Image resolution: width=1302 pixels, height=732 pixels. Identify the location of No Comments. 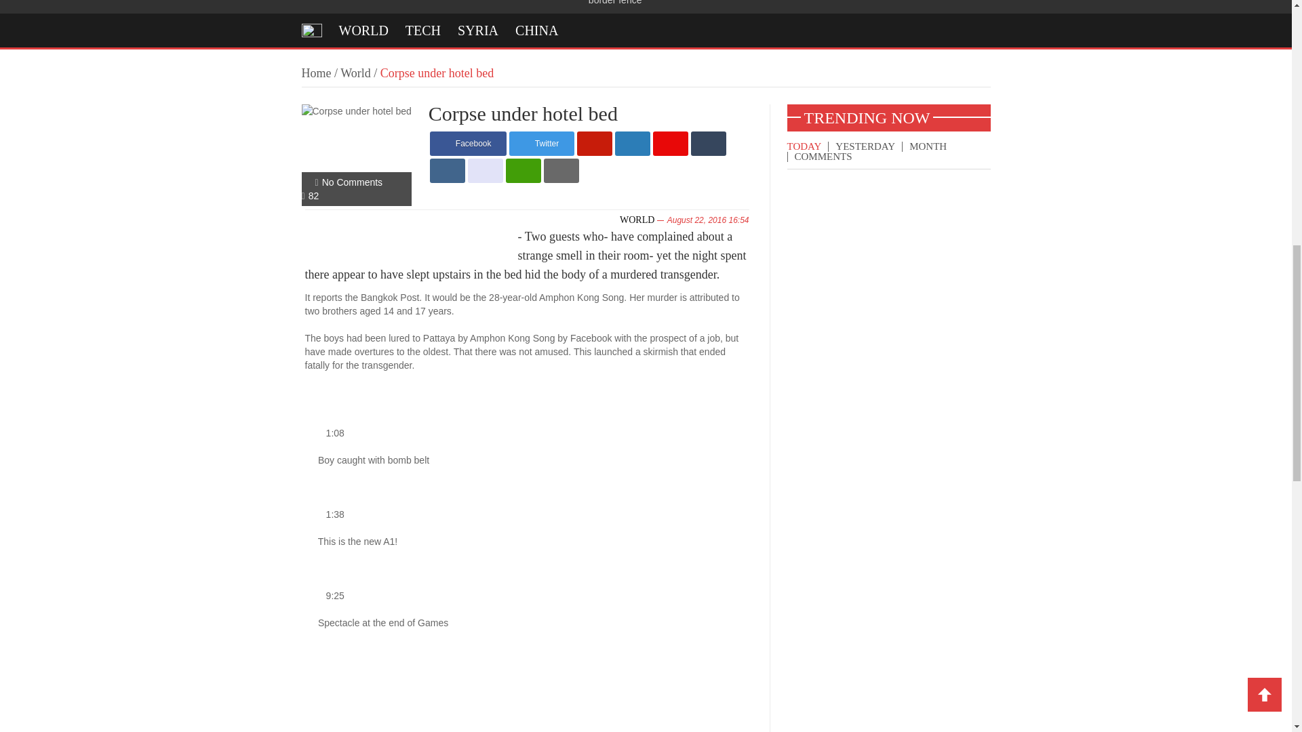
(352, 182).